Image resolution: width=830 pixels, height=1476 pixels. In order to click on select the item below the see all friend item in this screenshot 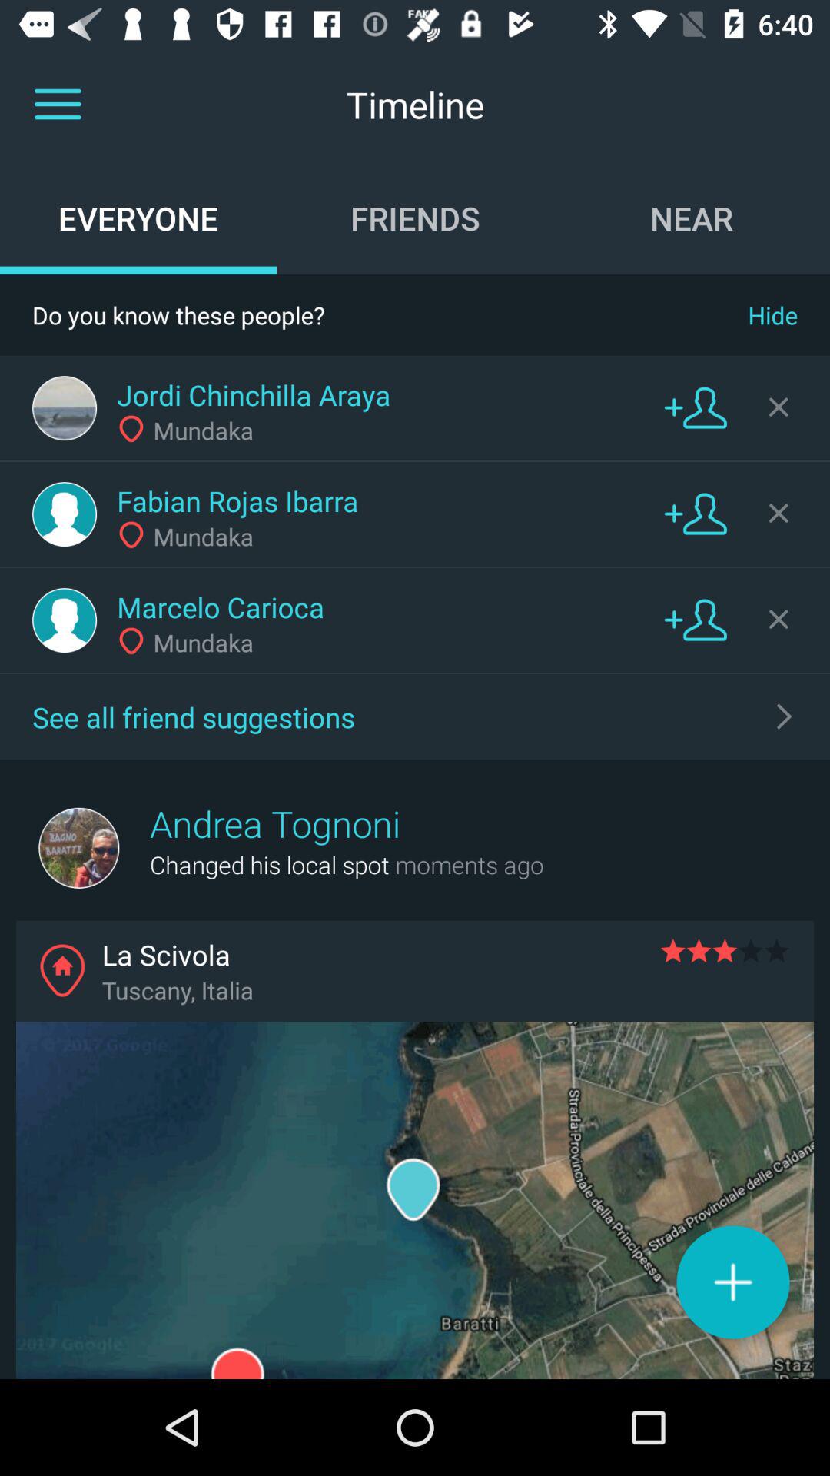, I will do `click(275, 823)`.